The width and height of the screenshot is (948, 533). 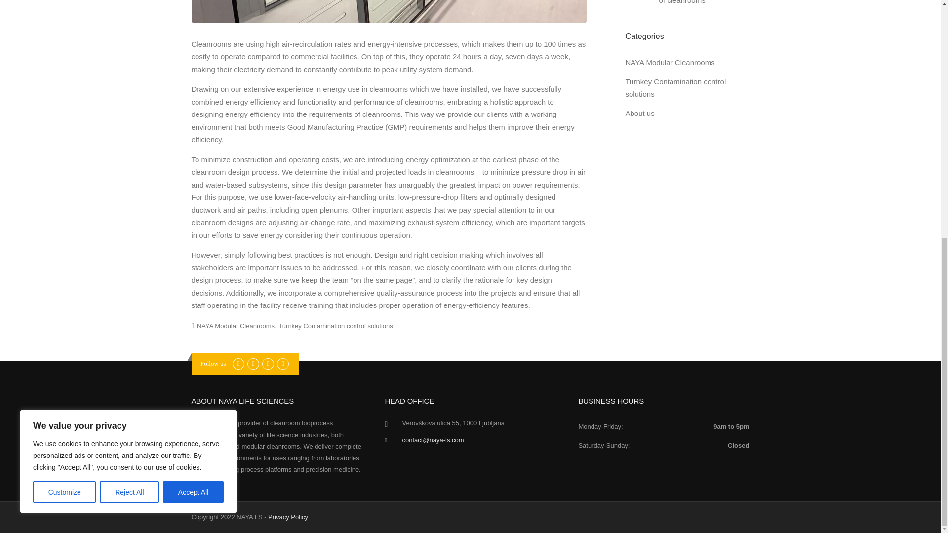 I want to click on Combining energy efficiency and performance of cleanrooms, so click(x=703, y=2).